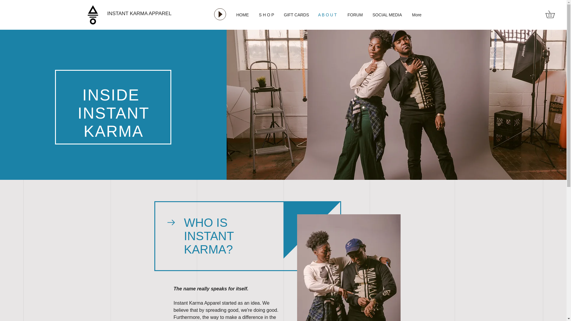 This screenshot has height=321, width=571. What do you see at coordinates (297, 15) in the screenshot?
I see `GIFT CARDS` at bounding box center [297, 15].